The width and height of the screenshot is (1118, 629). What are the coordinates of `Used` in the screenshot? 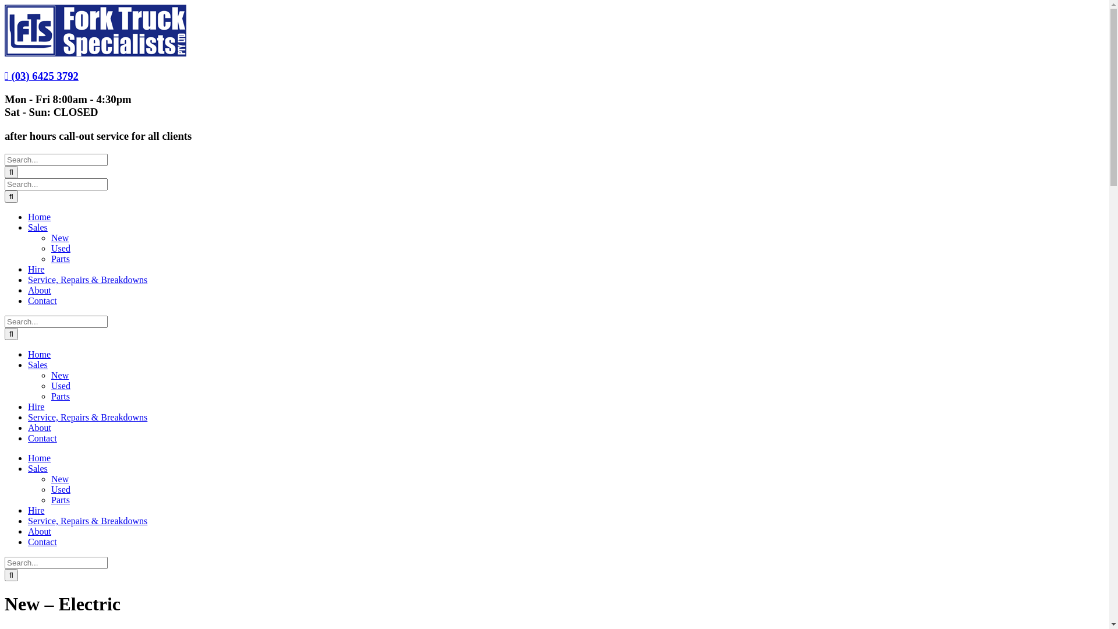 It's located at (61, 248).